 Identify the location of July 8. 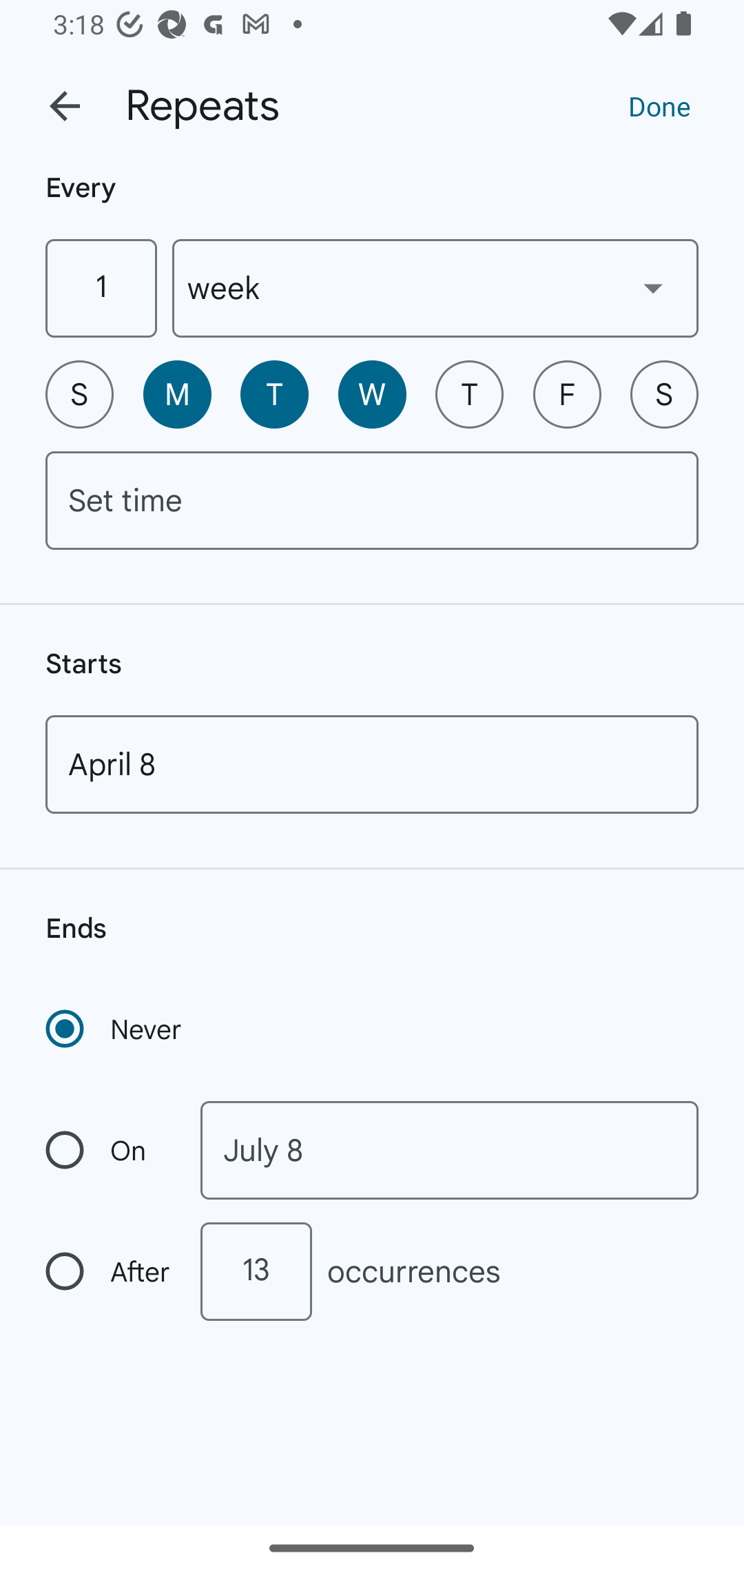
(449, 1151).